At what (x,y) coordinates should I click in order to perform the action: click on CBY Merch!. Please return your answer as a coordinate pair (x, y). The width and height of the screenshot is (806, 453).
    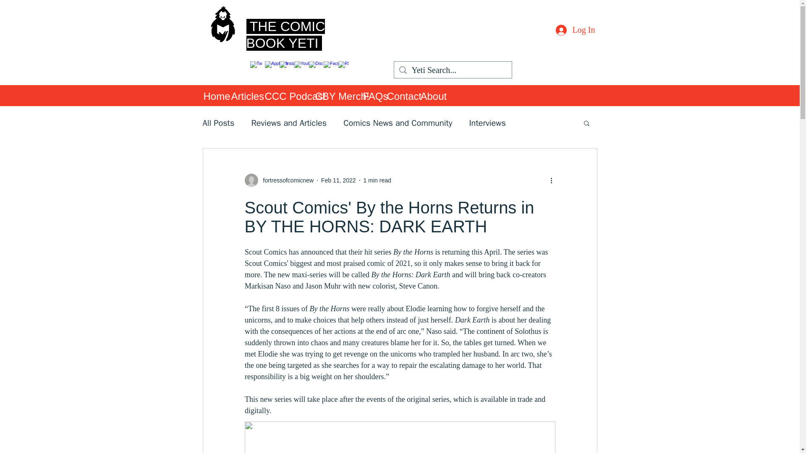
    Looking at the image, I should click on (334, 96).